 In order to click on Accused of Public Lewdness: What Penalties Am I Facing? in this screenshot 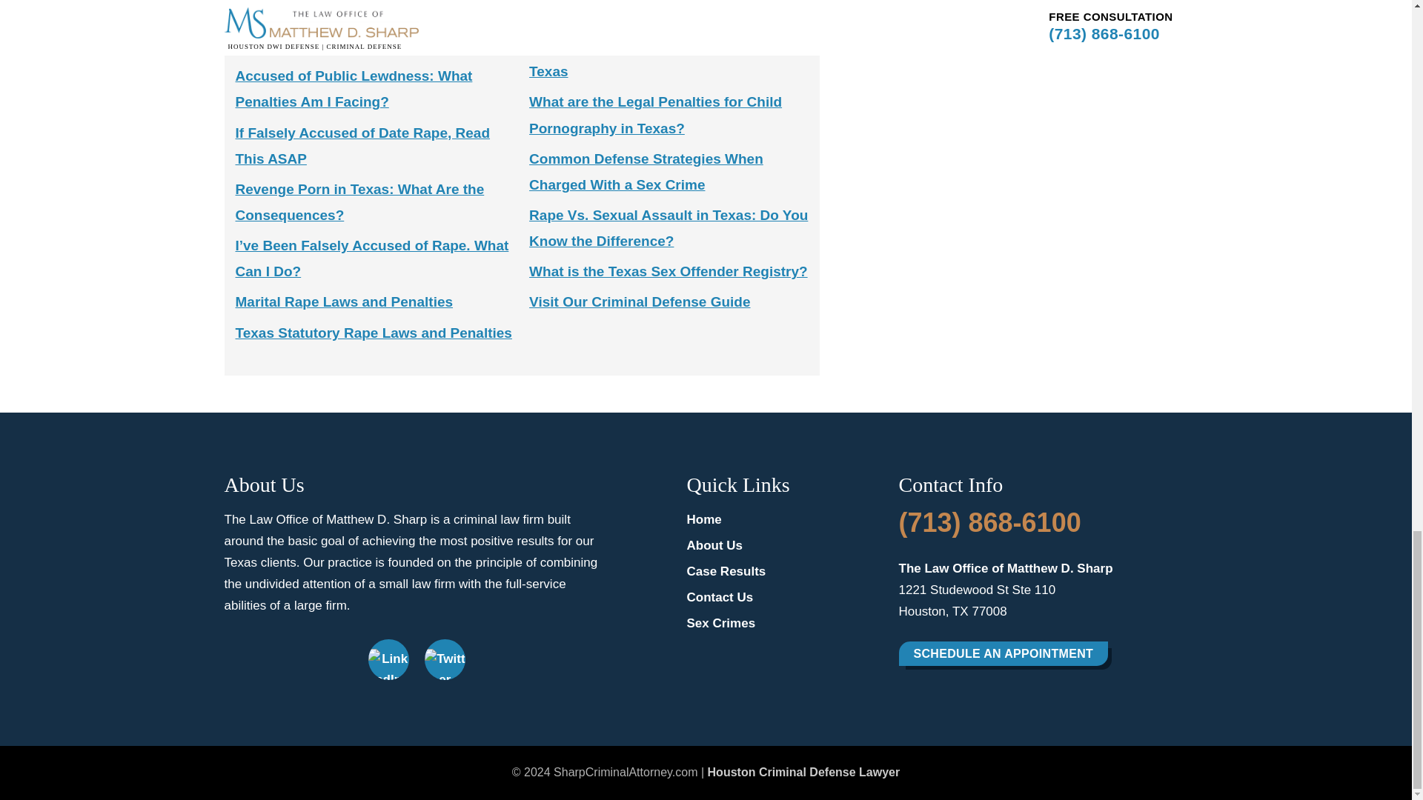, I will do `click(354, 88)`.